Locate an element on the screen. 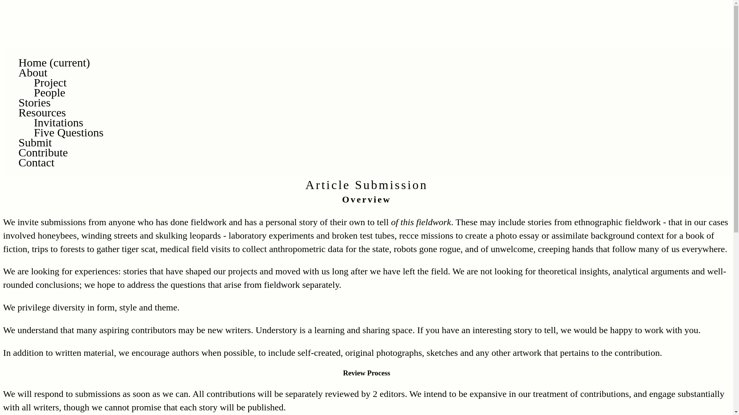 Image resolution: width=739 pixels, height=415 pixels. Five Questions is located at coordinates (69, 132).